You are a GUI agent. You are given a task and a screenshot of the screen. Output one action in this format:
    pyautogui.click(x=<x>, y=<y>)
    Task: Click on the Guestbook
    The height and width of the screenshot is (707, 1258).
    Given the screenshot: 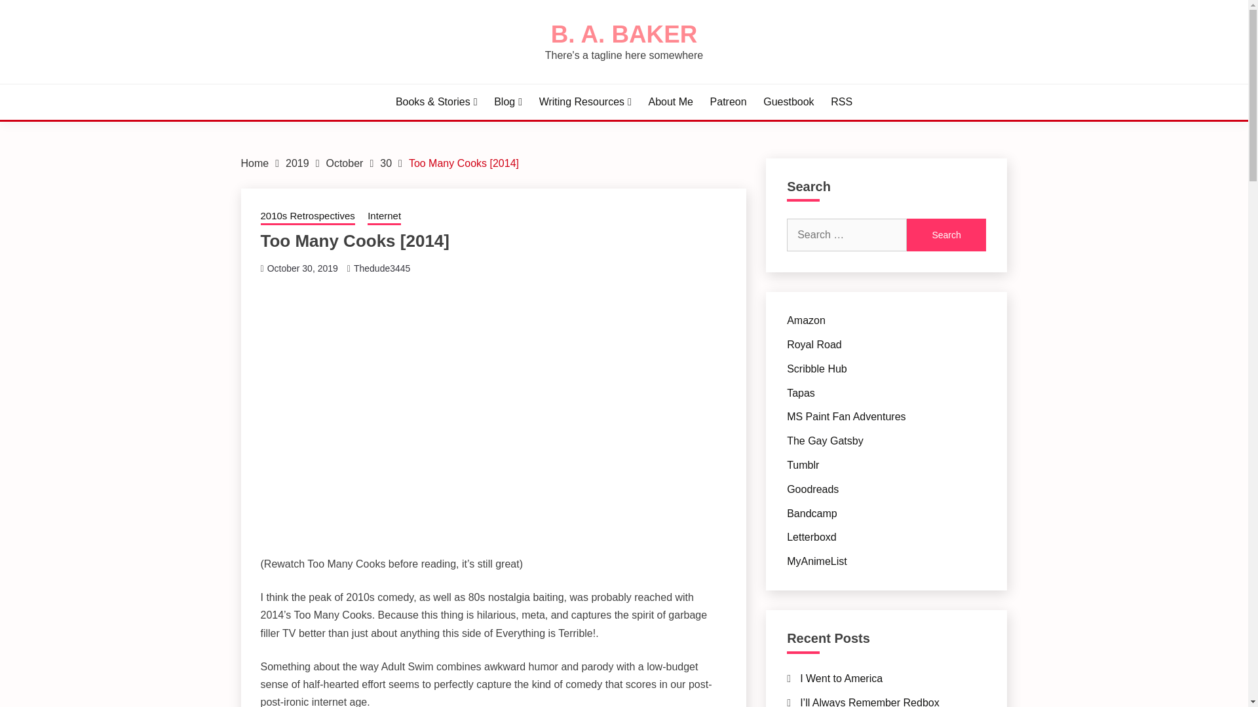 What is the action you would take?
    pyautogui.click(x=789, y=102)
    